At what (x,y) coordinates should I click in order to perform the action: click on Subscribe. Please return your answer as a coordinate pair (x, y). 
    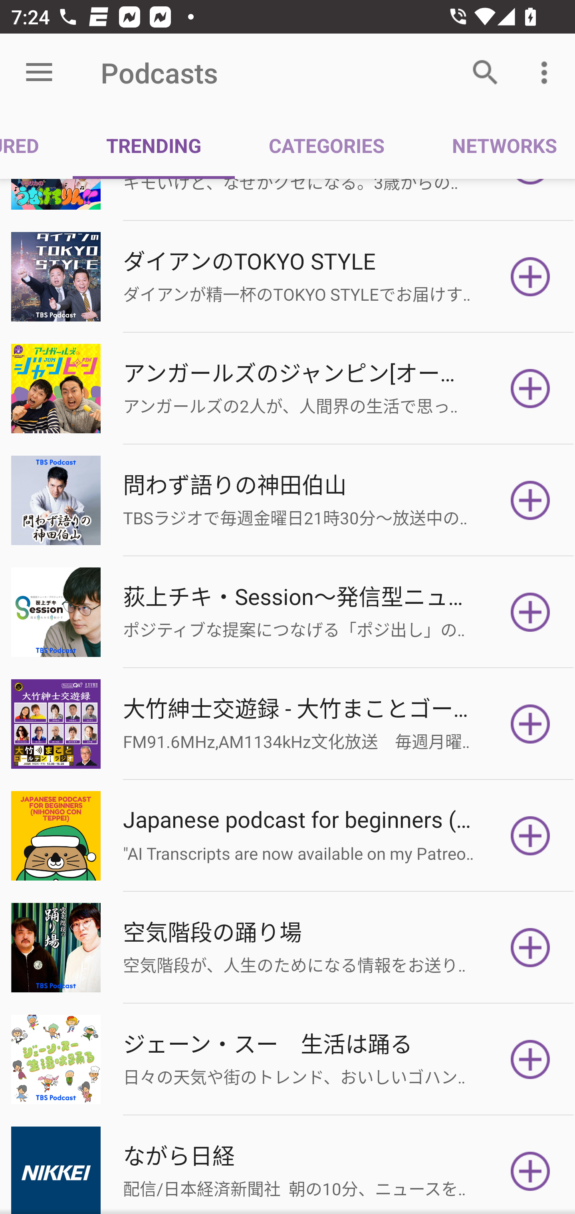
    Looking at the image, I should click on (530, 836).